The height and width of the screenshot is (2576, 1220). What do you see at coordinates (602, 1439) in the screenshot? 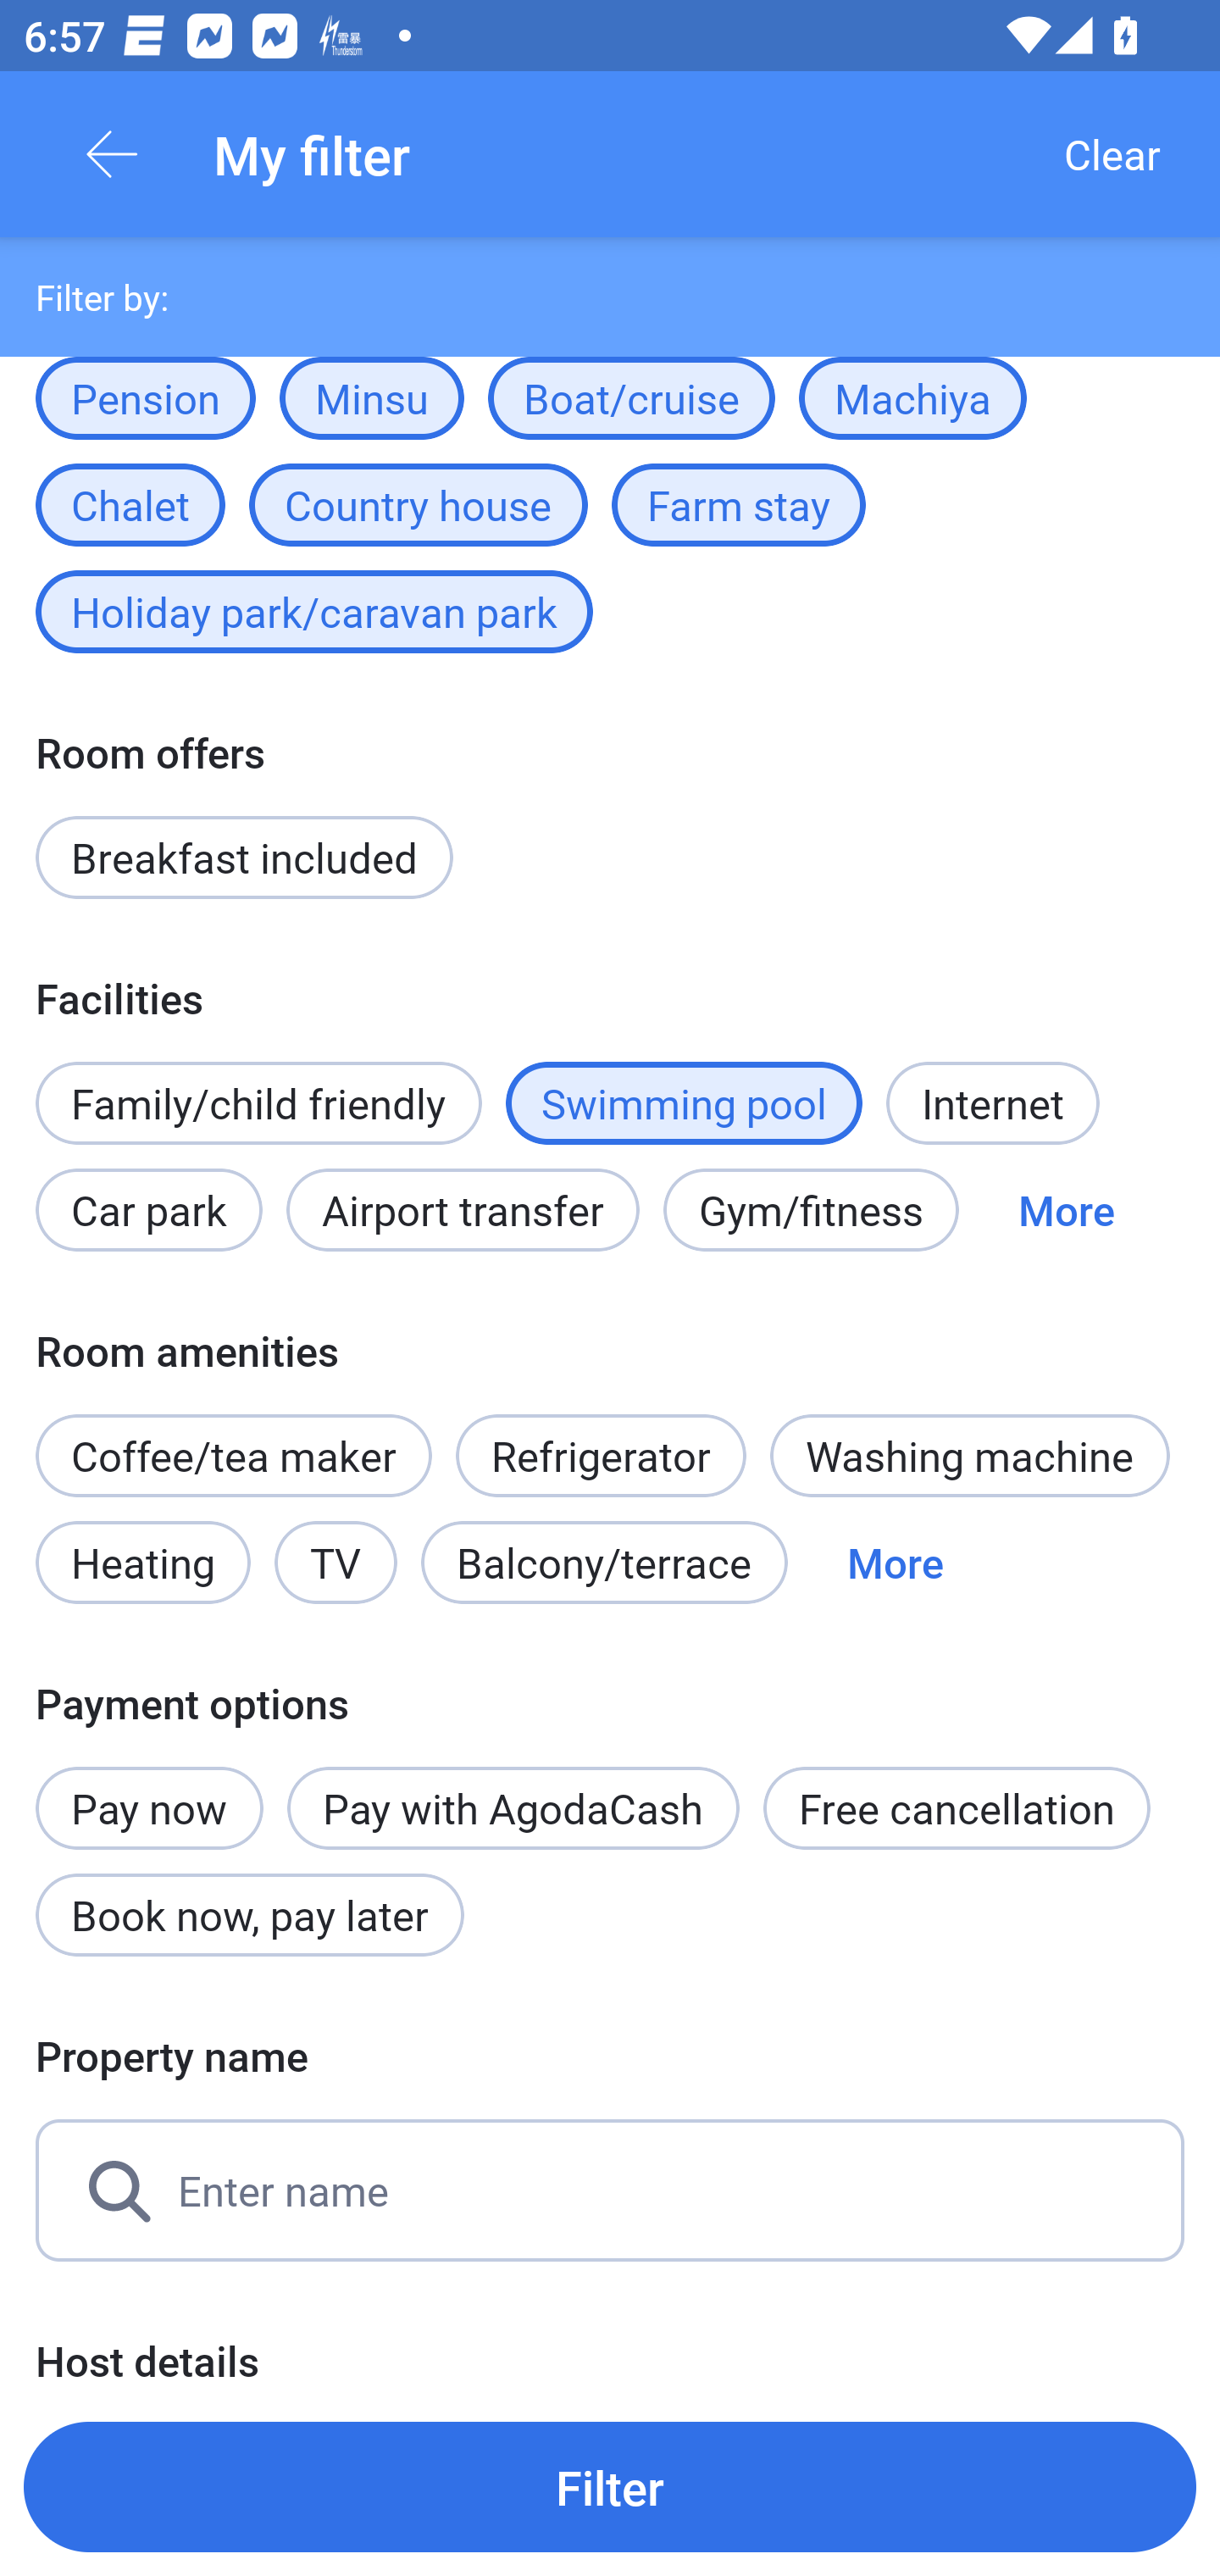
I see `Refrigerator` at bounding box center [602, 1439].